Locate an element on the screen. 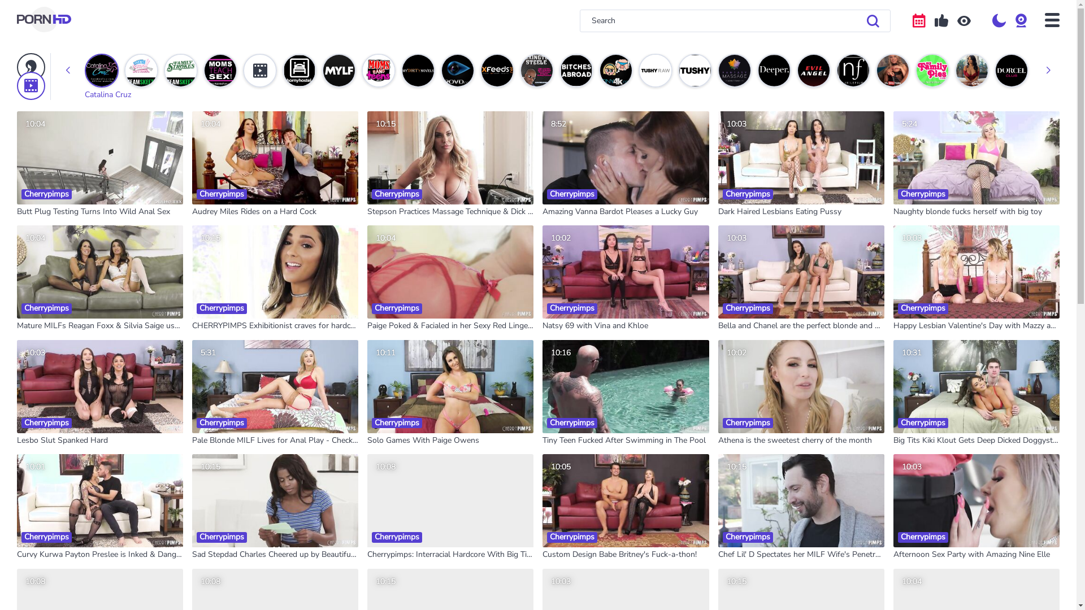 Image resolution: width=1085 pixels, height=610 pixels. 10:02 is located at coordinates (626, 272).